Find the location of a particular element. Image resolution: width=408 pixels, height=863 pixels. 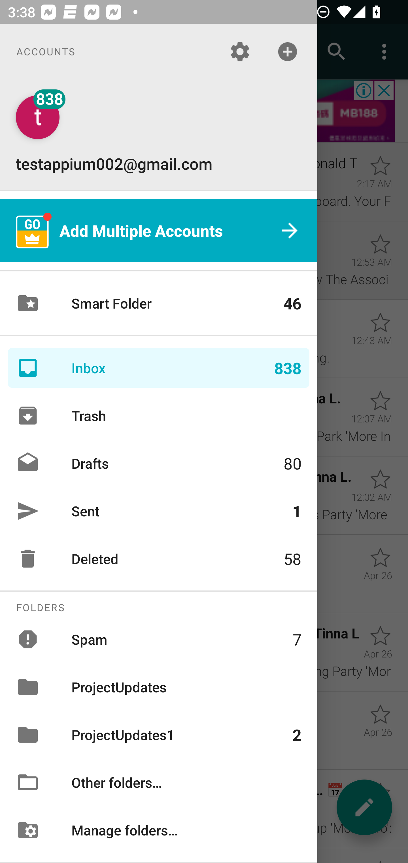

ProjectUpdates is located at coordinates (159, 687).